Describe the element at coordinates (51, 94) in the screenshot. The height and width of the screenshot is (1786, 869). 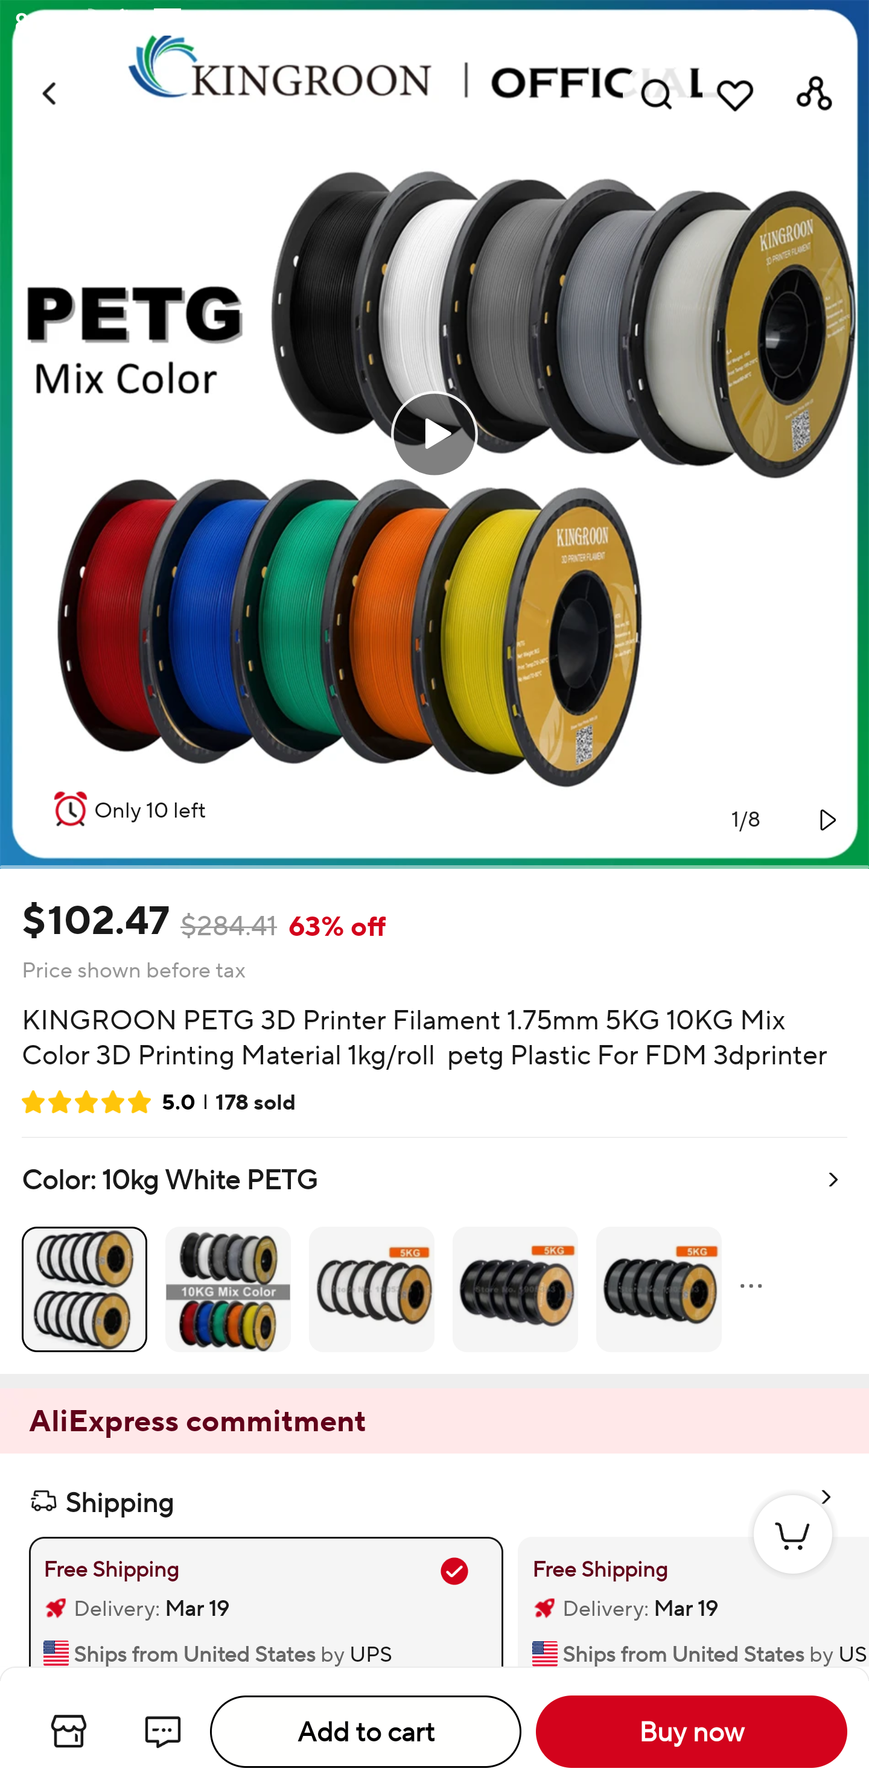
I see `Navigate up` at that location.